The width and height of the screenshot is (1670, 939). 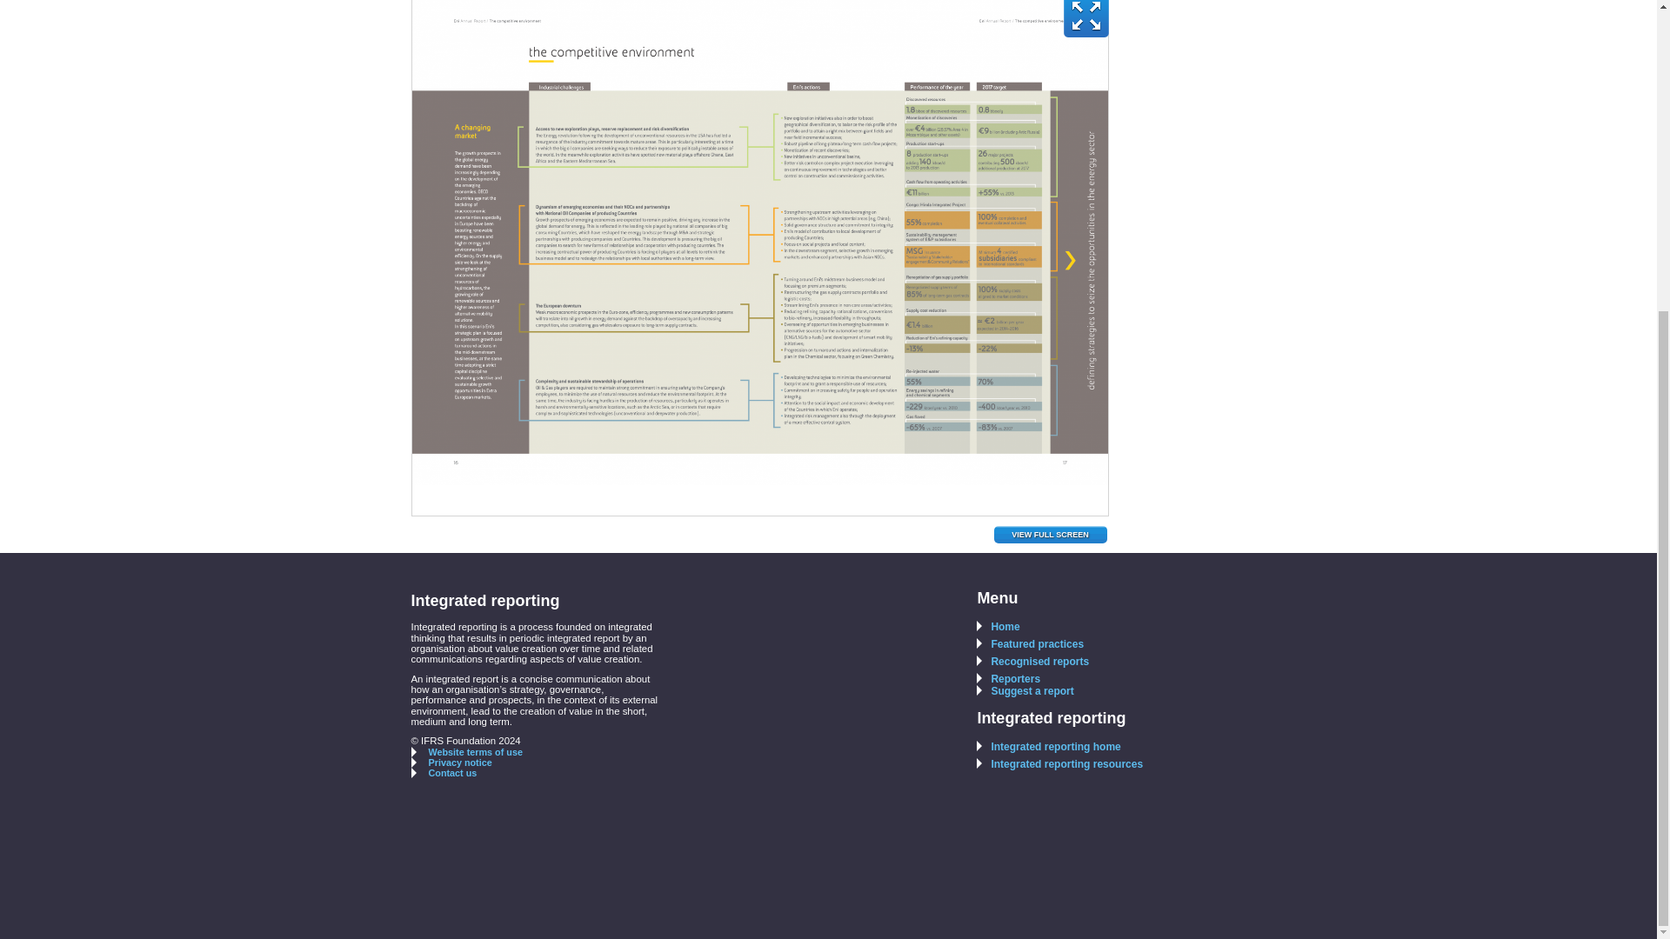 What do you see at coordinates (444, 773) in the screenshot?
I see `Contact us` at bounding box center [444, 773].